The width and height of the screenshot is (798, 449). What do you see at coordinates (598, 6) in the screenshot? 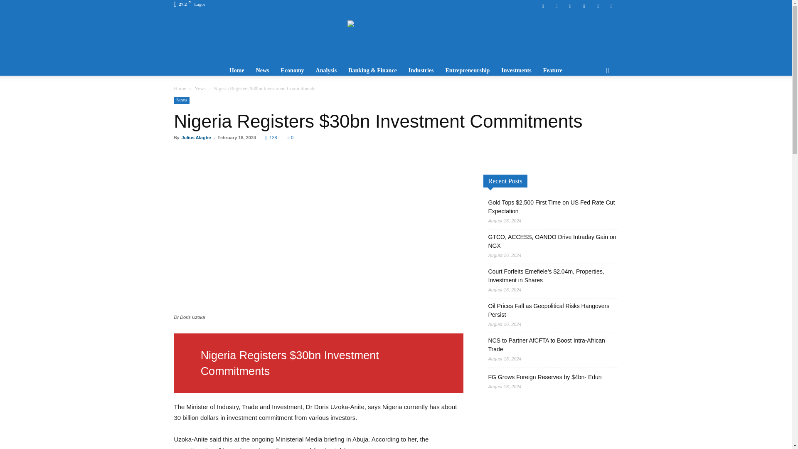
I see `Twitter` at bounding box center [598, 6].